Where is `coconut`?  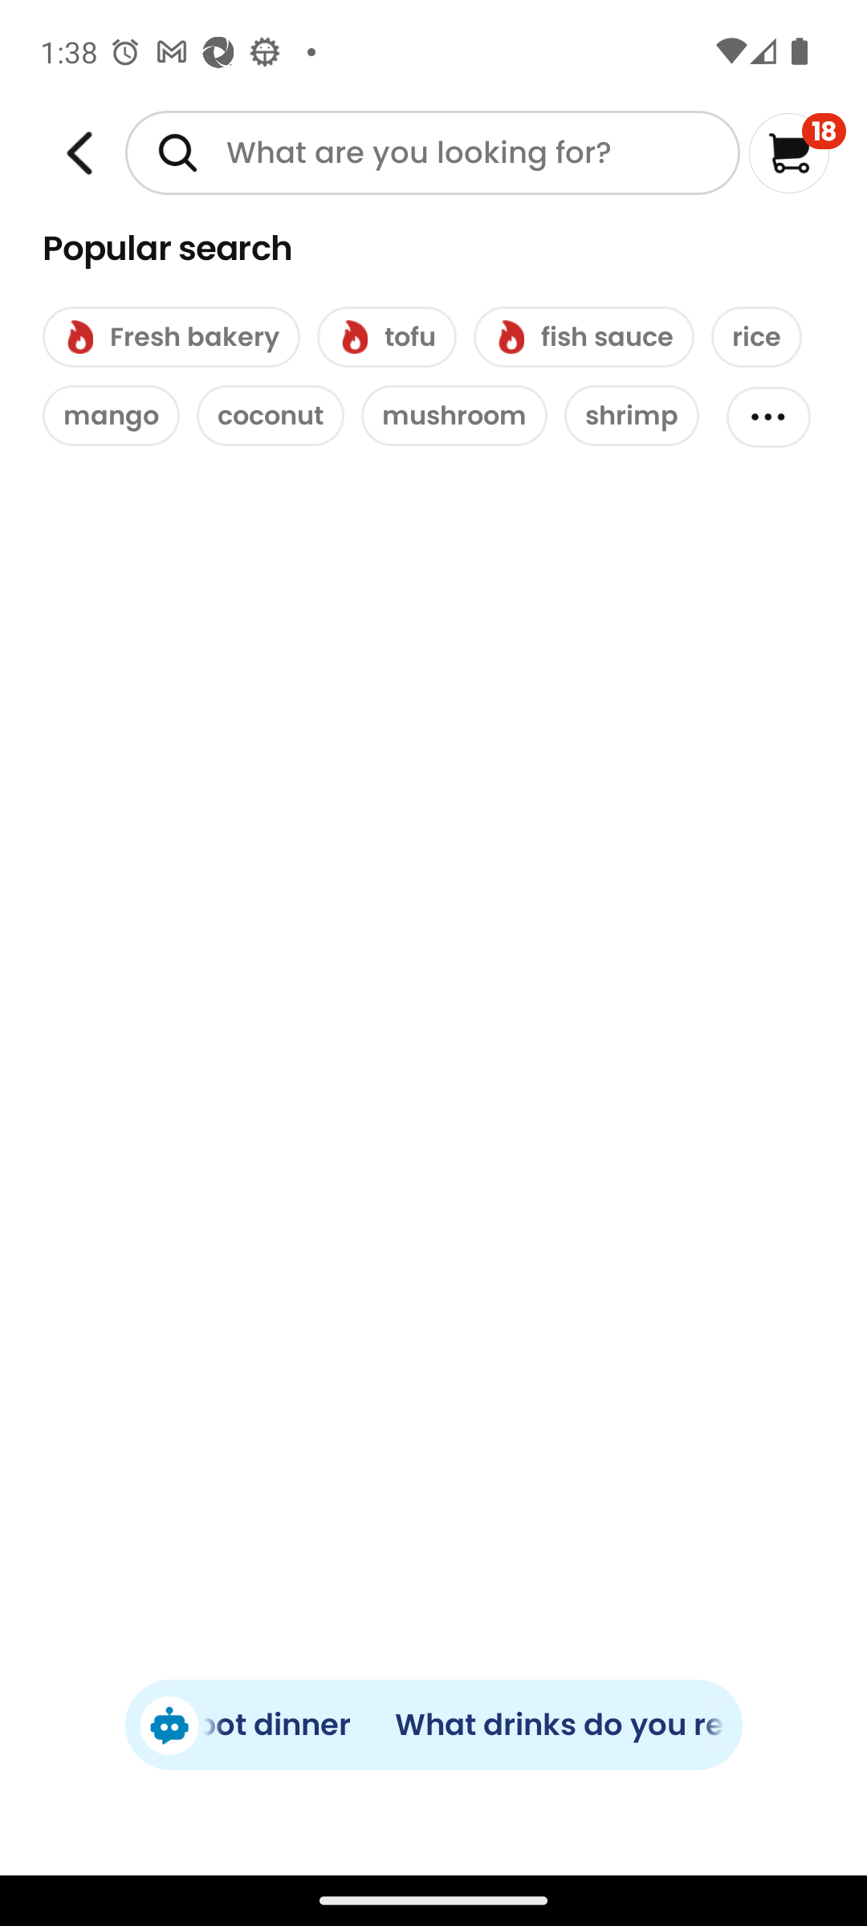 coconut is located at coordinates (270, 416).